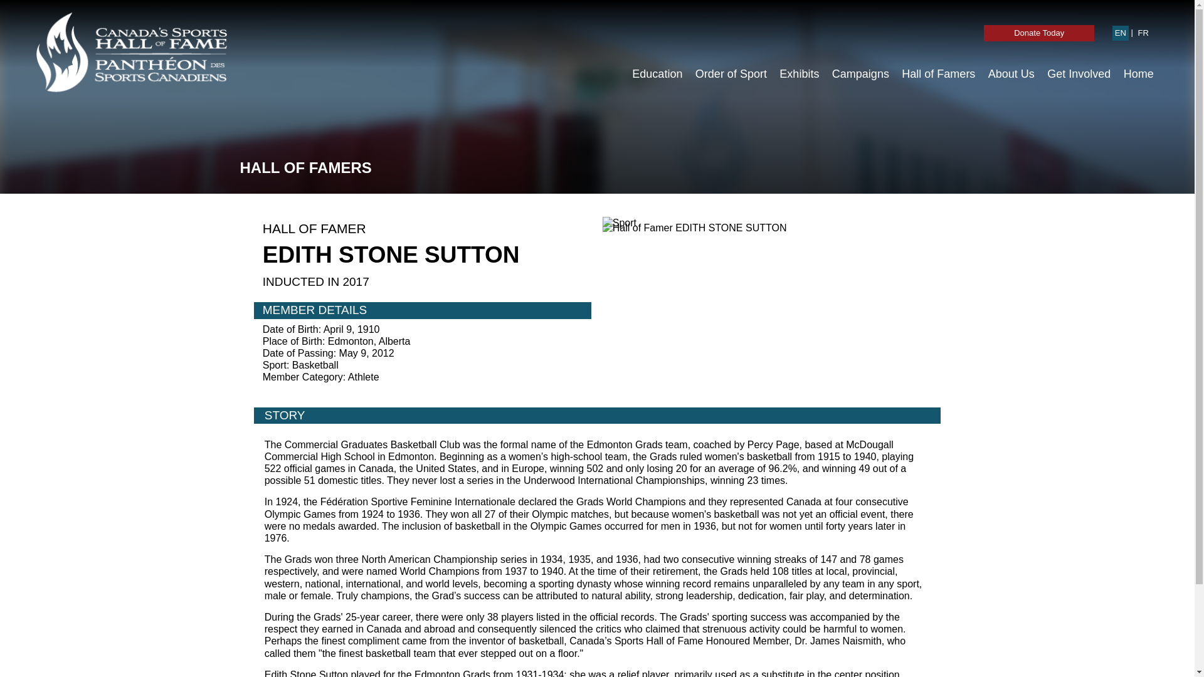  What do you see at coordinates (731, 74) in the screenshot?
I see `Order of Sport` at bounding box center [731, 74].